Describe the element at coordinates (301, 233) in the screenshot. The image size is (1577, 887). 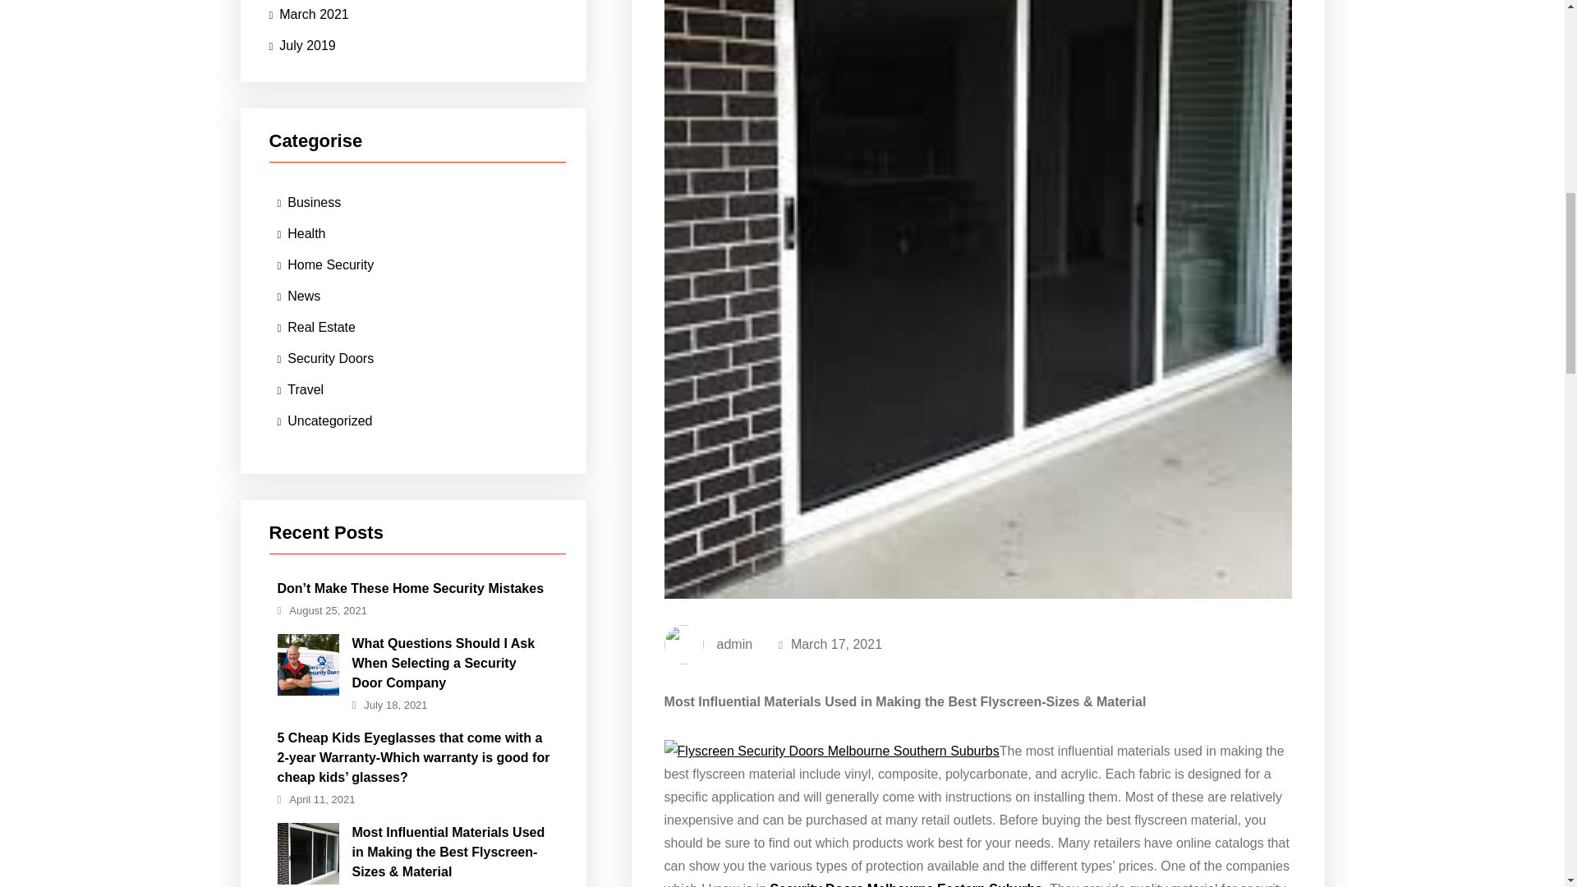
I see `Health` at that location.